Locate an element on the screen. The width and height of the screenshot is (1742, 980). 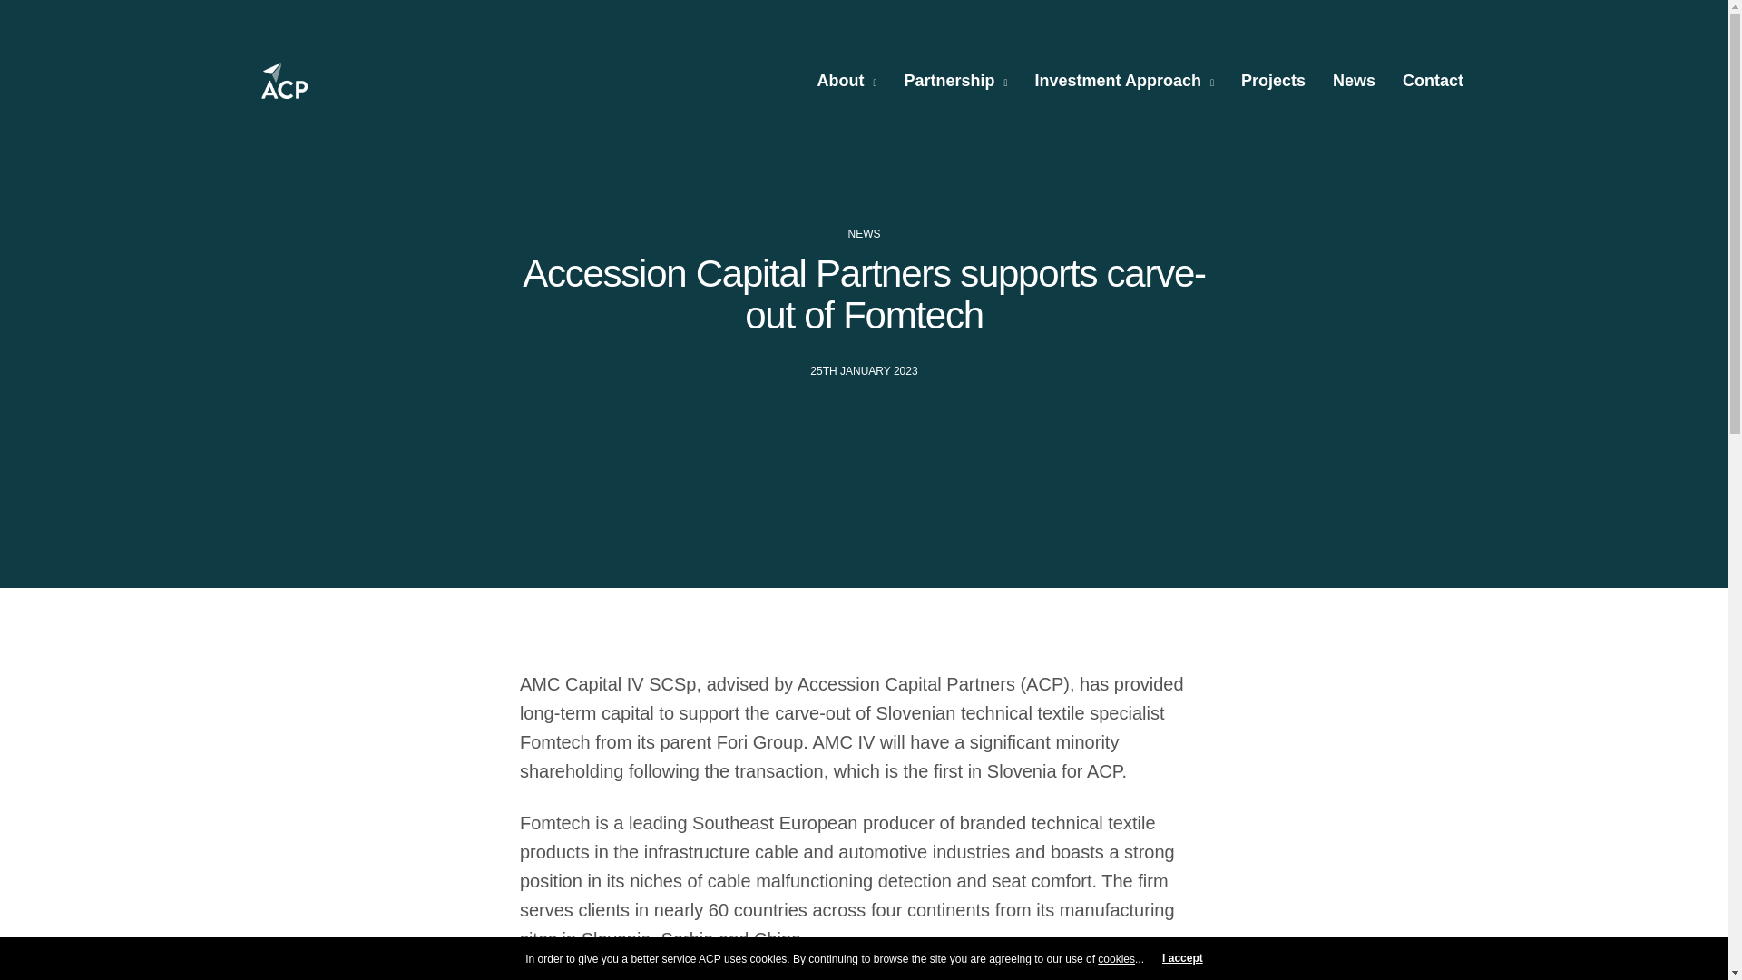
News is located at coordinates (1354, 80).